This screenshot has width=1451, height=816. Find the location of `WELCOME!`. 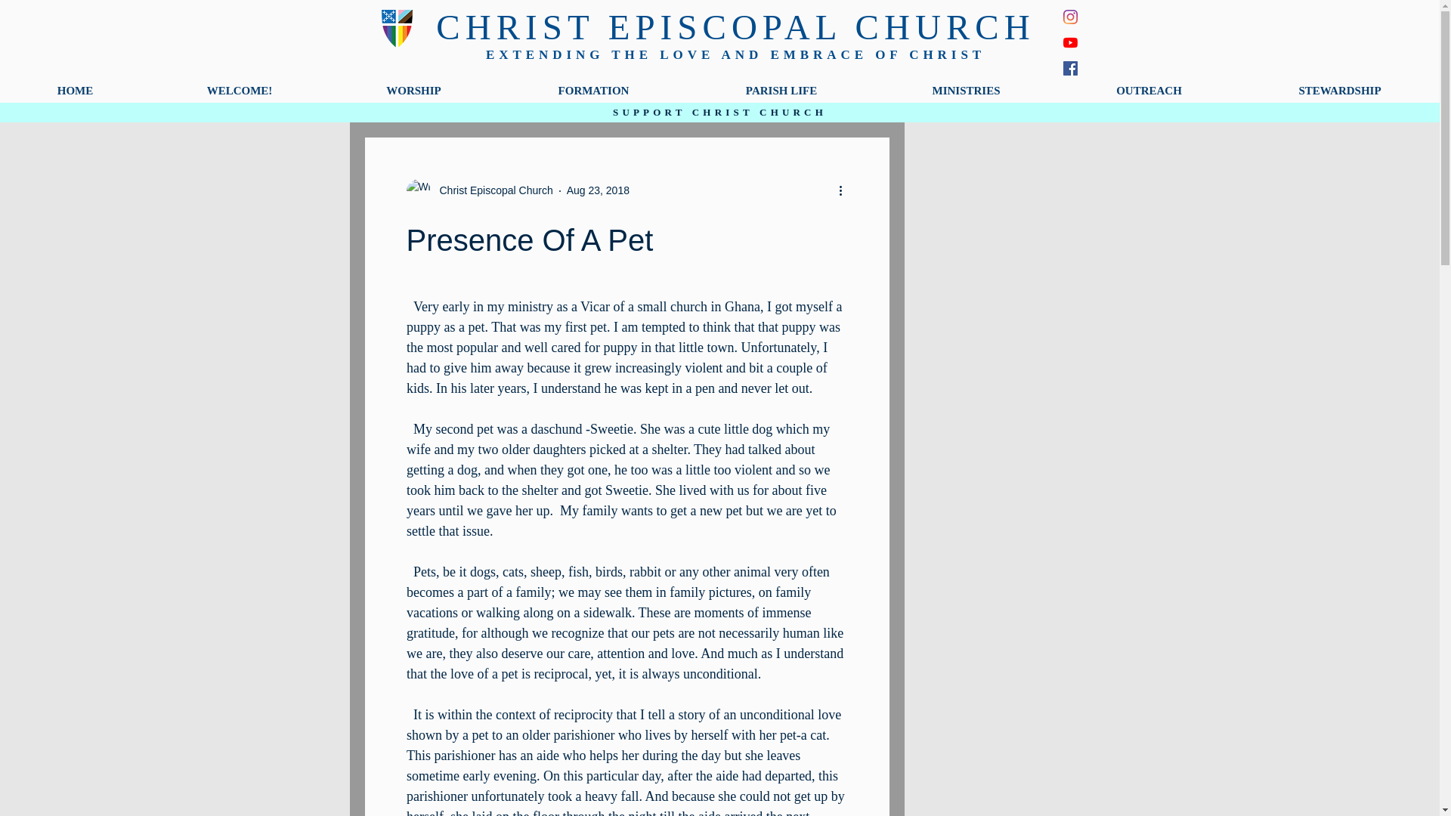

WELCOME! is located at coordinates (240, 90).